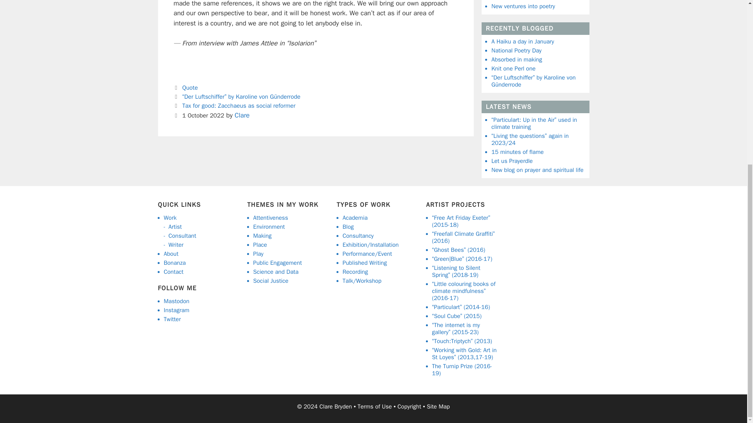 Image resolution: width=753 pixels, height=423 pixels. What do you see at coordinates (239, 106) in the screenshot?
I see `Tax for good: Zacchaeus as social reformer` at bounding box center [239, 106].